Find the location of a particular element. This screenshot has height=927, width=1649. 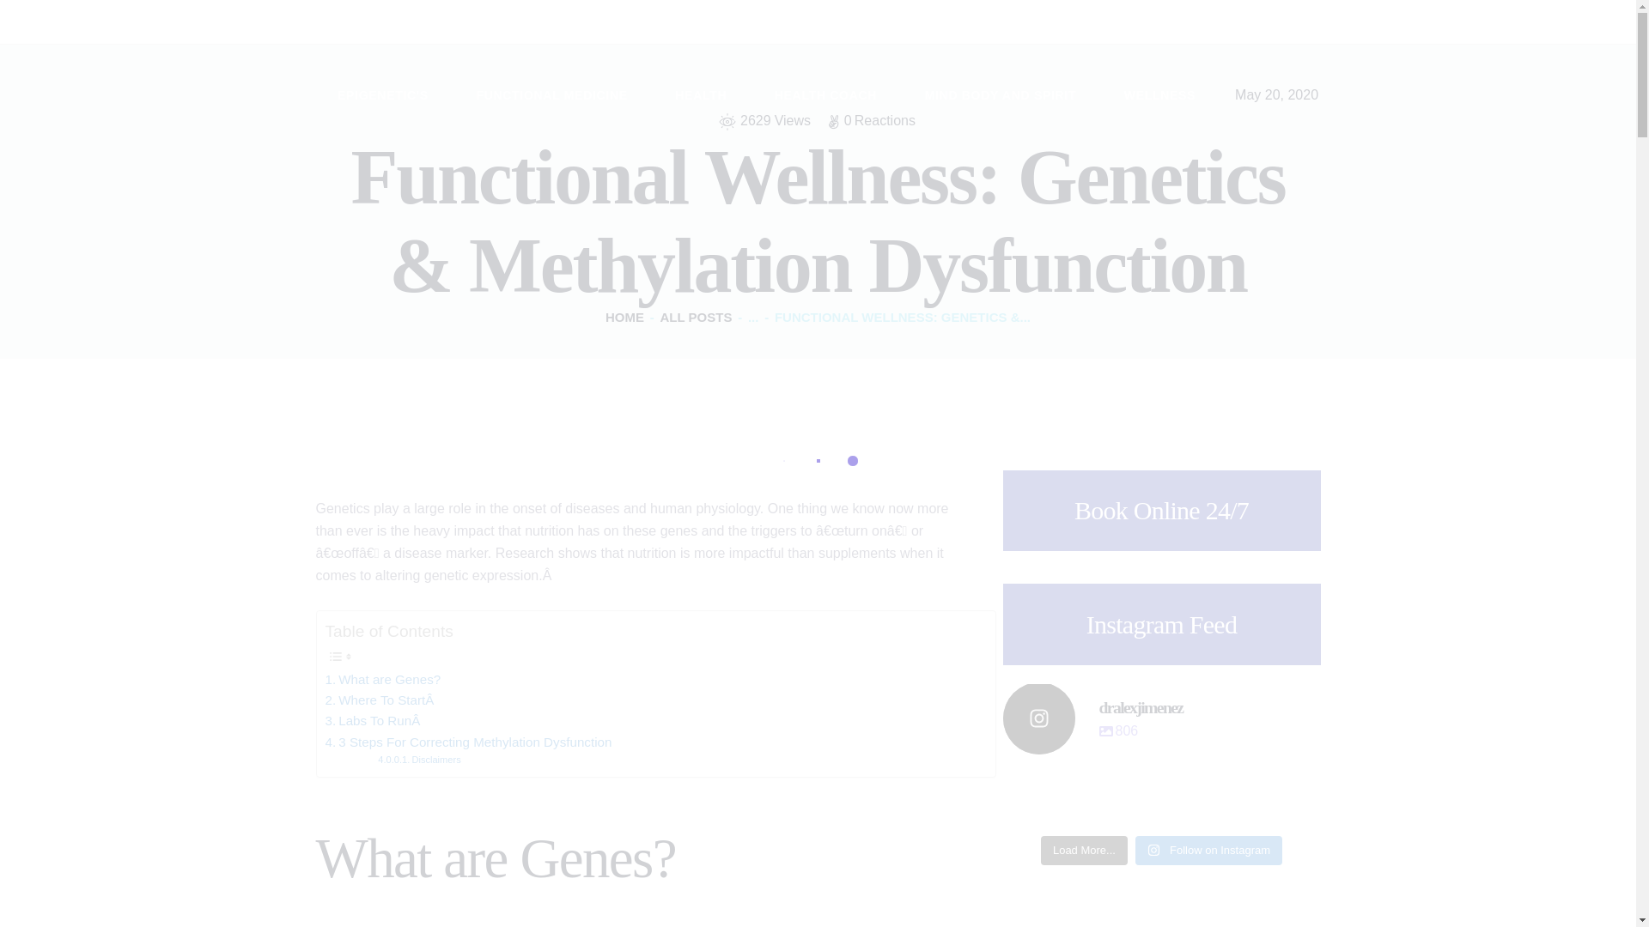

Disclaimers is located at coordinates (418, 760).